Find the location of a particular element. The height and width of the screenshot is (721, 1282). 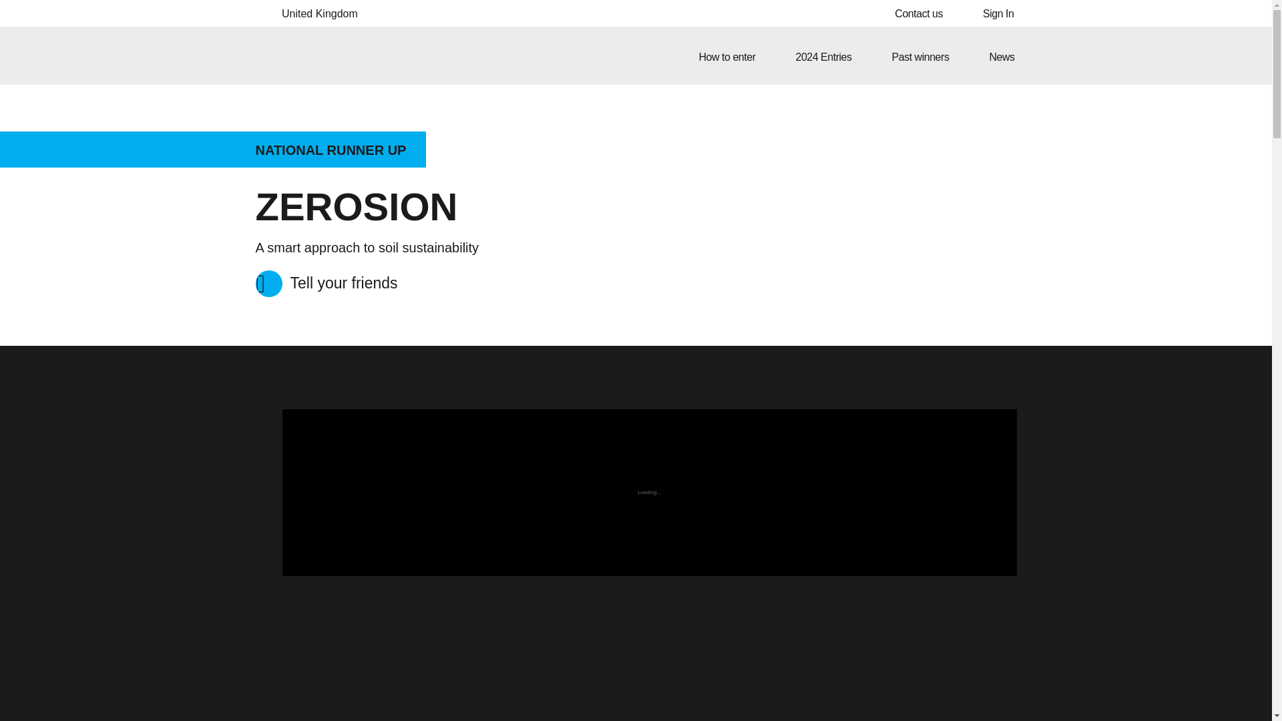

How to enter is located at coordinates (728, 55).